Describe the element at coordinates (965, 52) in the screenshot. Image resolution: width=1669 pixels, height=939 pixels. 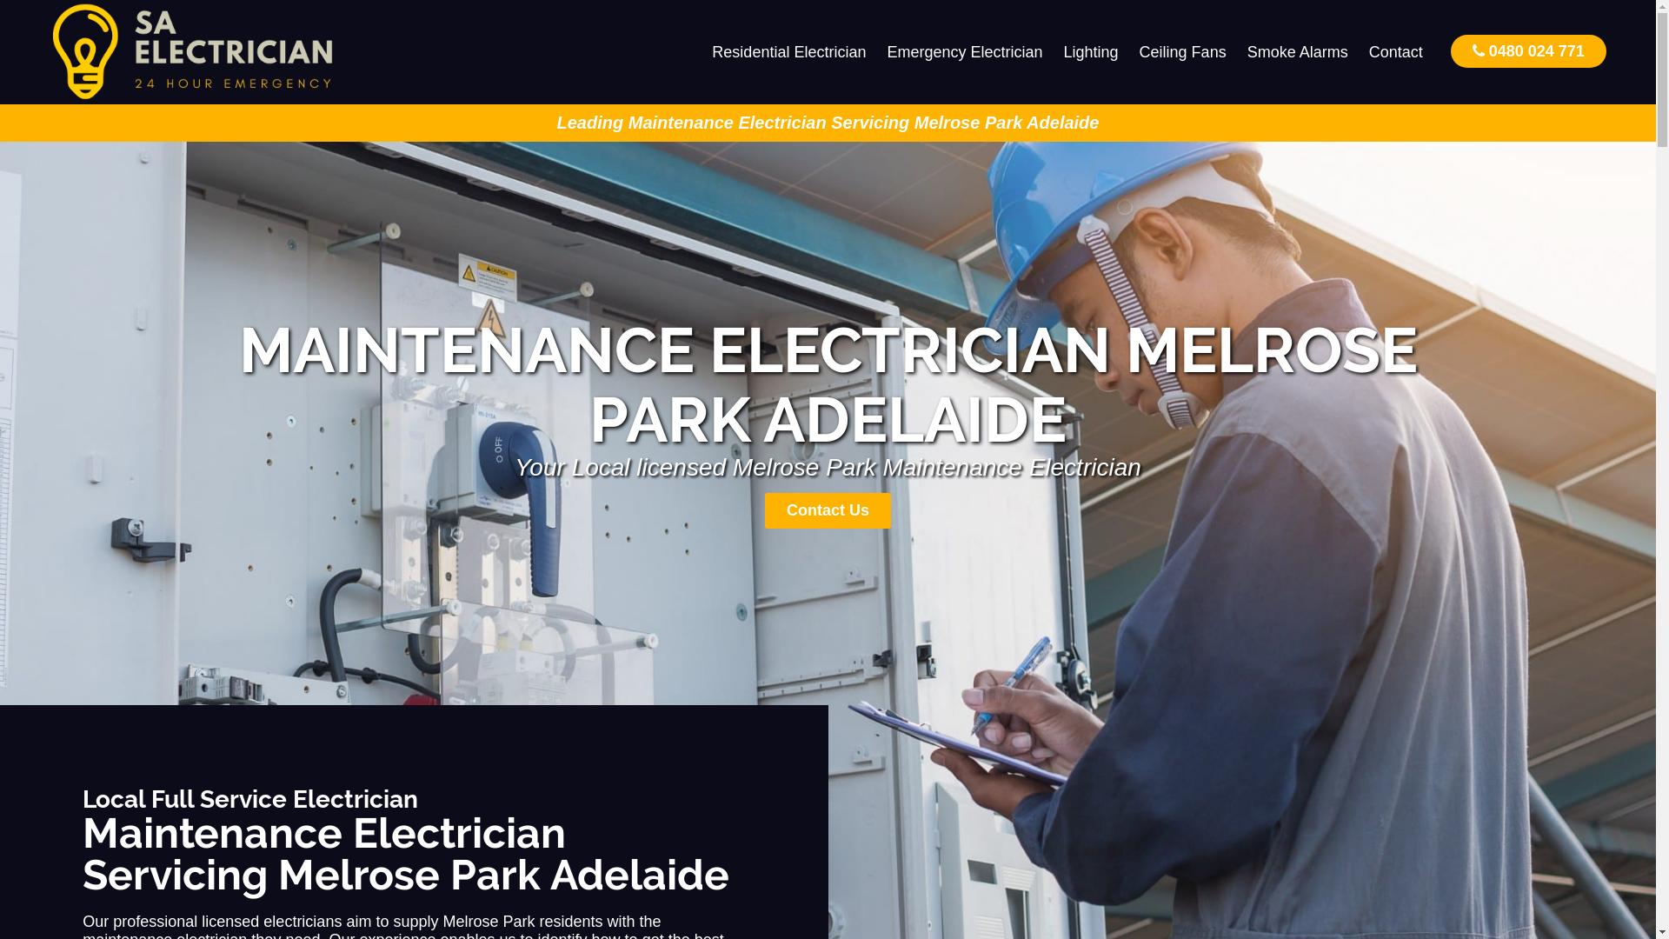
I see `Emergency Electrician` at that location.